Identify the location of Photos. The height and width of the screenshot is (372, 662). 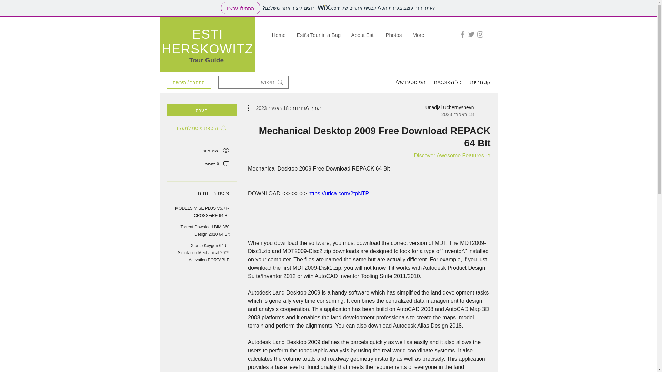
(394, 35).